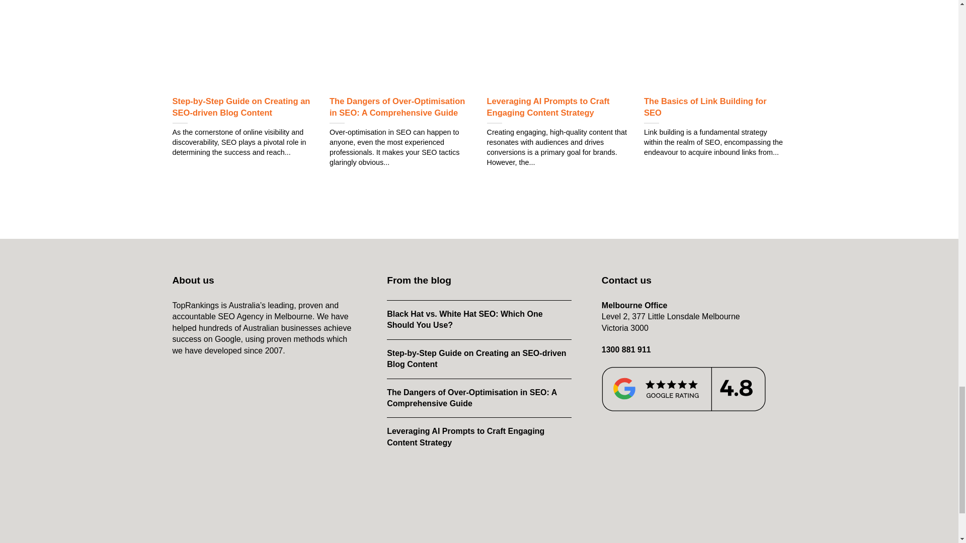  What do you see at coordinates (479, 320) in the screenshot?
I see `Black Hat vs. White Hat SEO: Which One Should You Use?` at bounding box center [479, 320].